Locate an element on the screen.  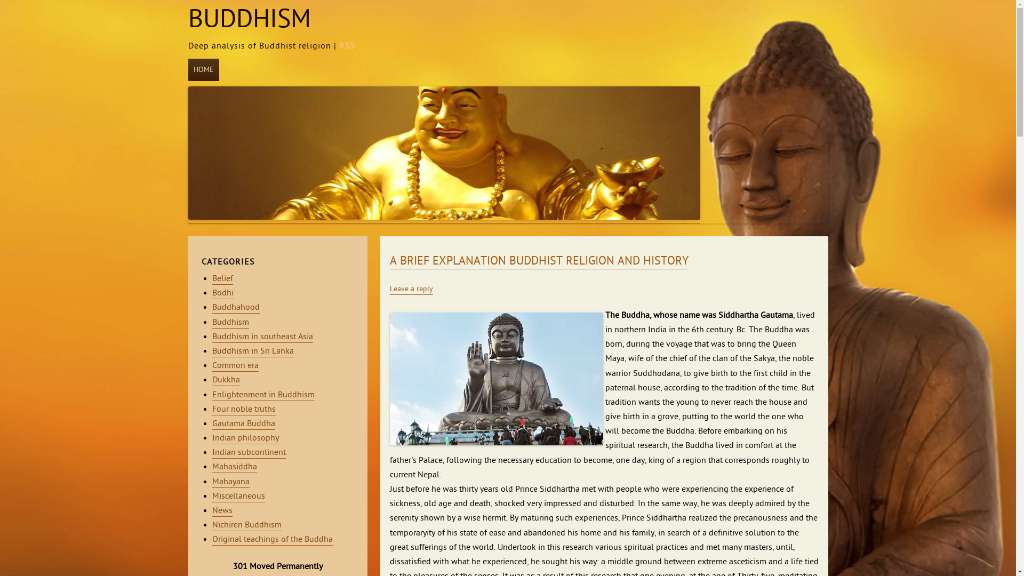
Common era is located at coordinates (236, 366).